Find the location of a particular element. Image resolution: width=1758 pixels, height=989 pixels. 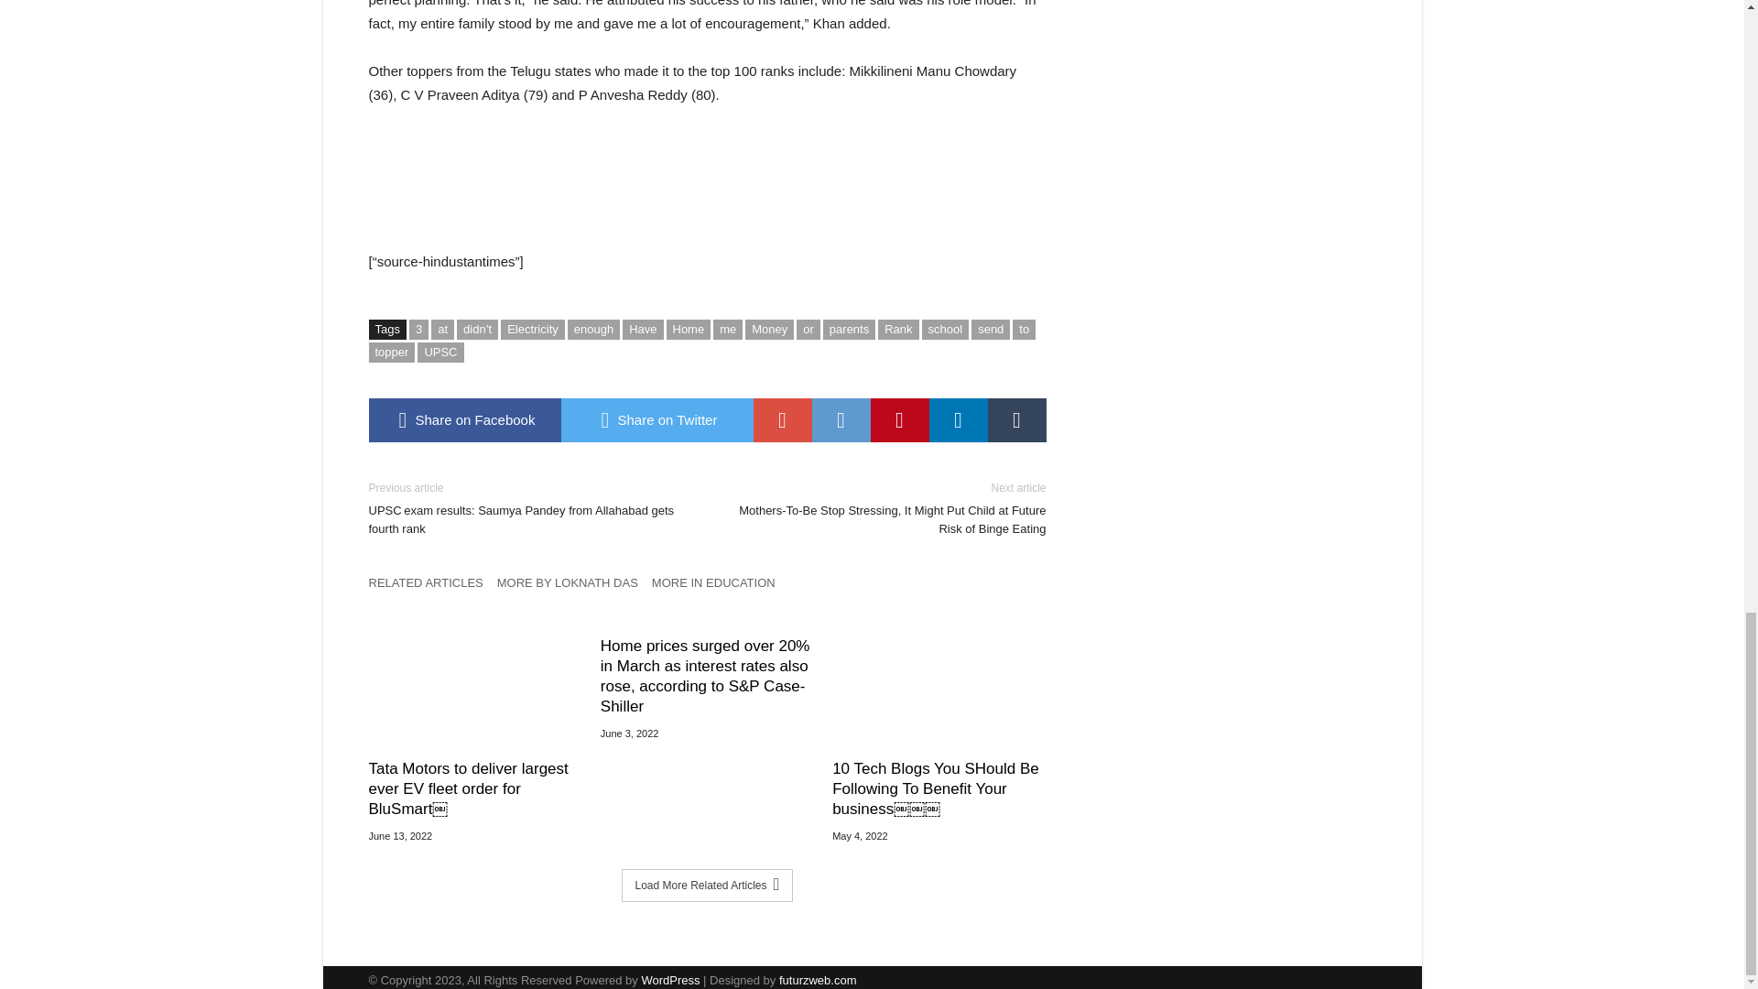

Home is located at coordinates (689, 330).